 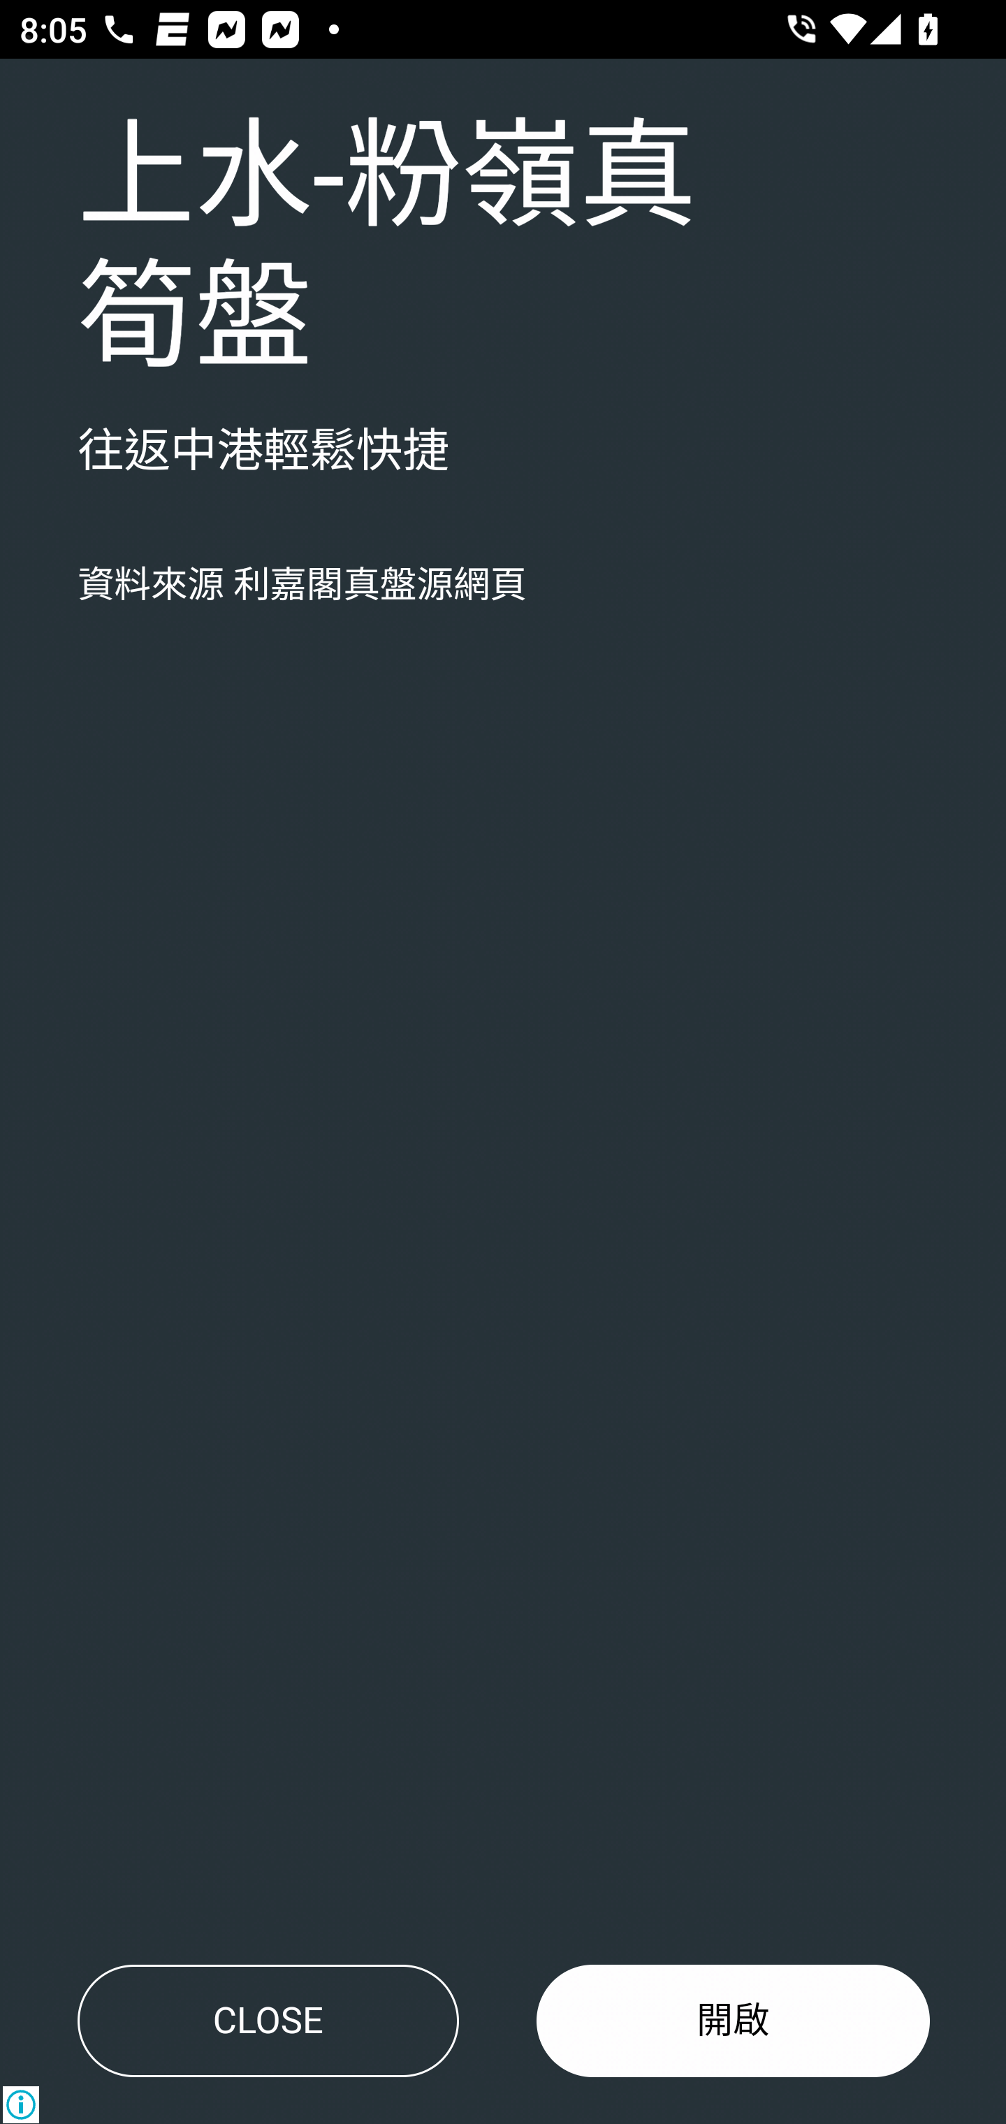 What do you see at coordinates (263, 452) in the screenshot?
I see `往返中港輕鬆快捷` at bounding box center [263, 452].